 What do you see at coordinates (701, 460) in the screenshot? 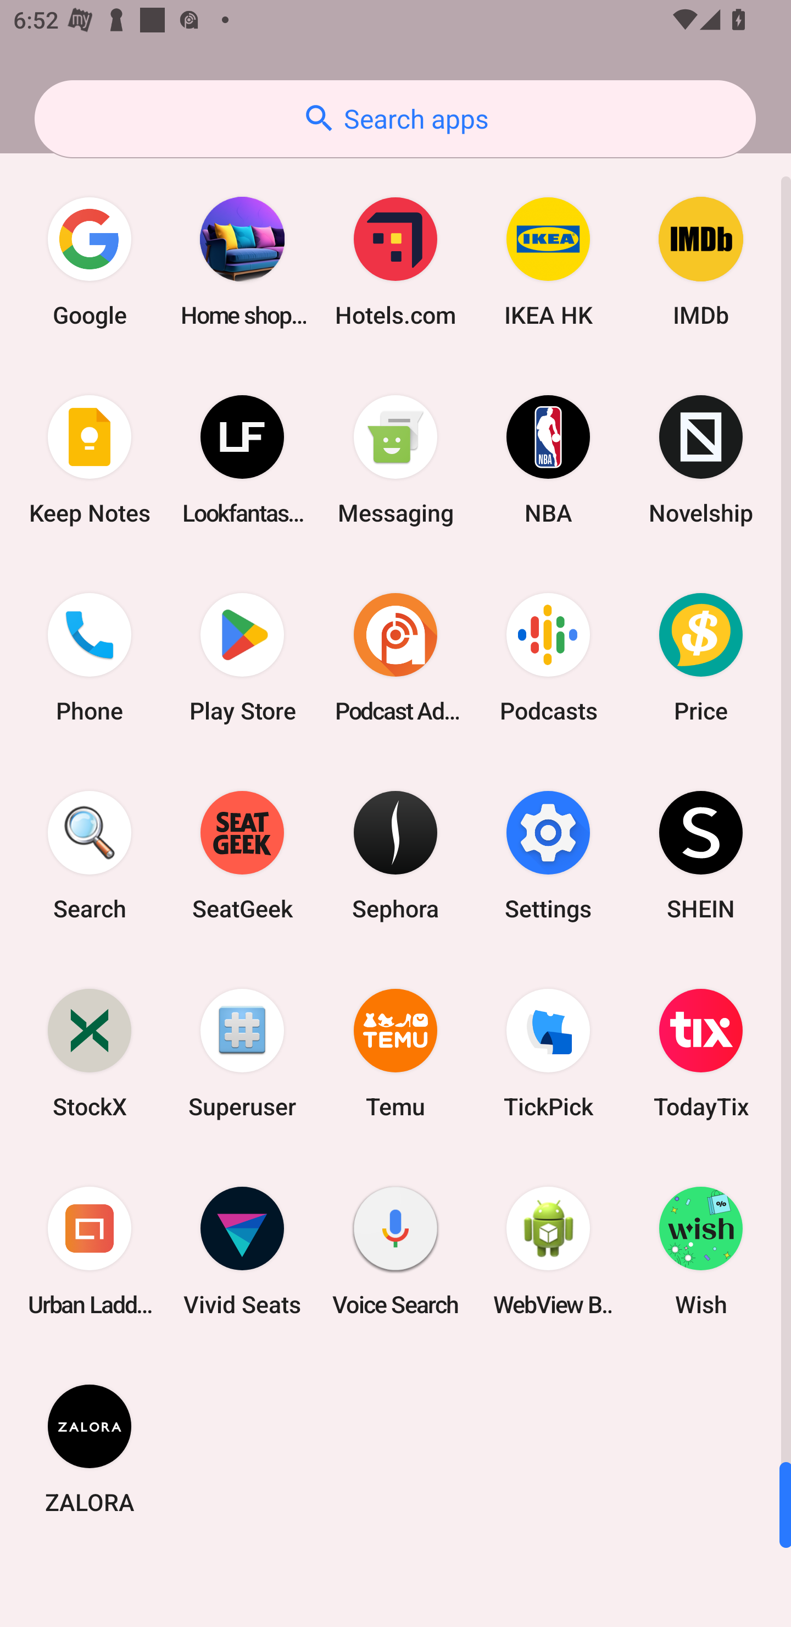
I see `Novelship` at bounding box center [701, 460].